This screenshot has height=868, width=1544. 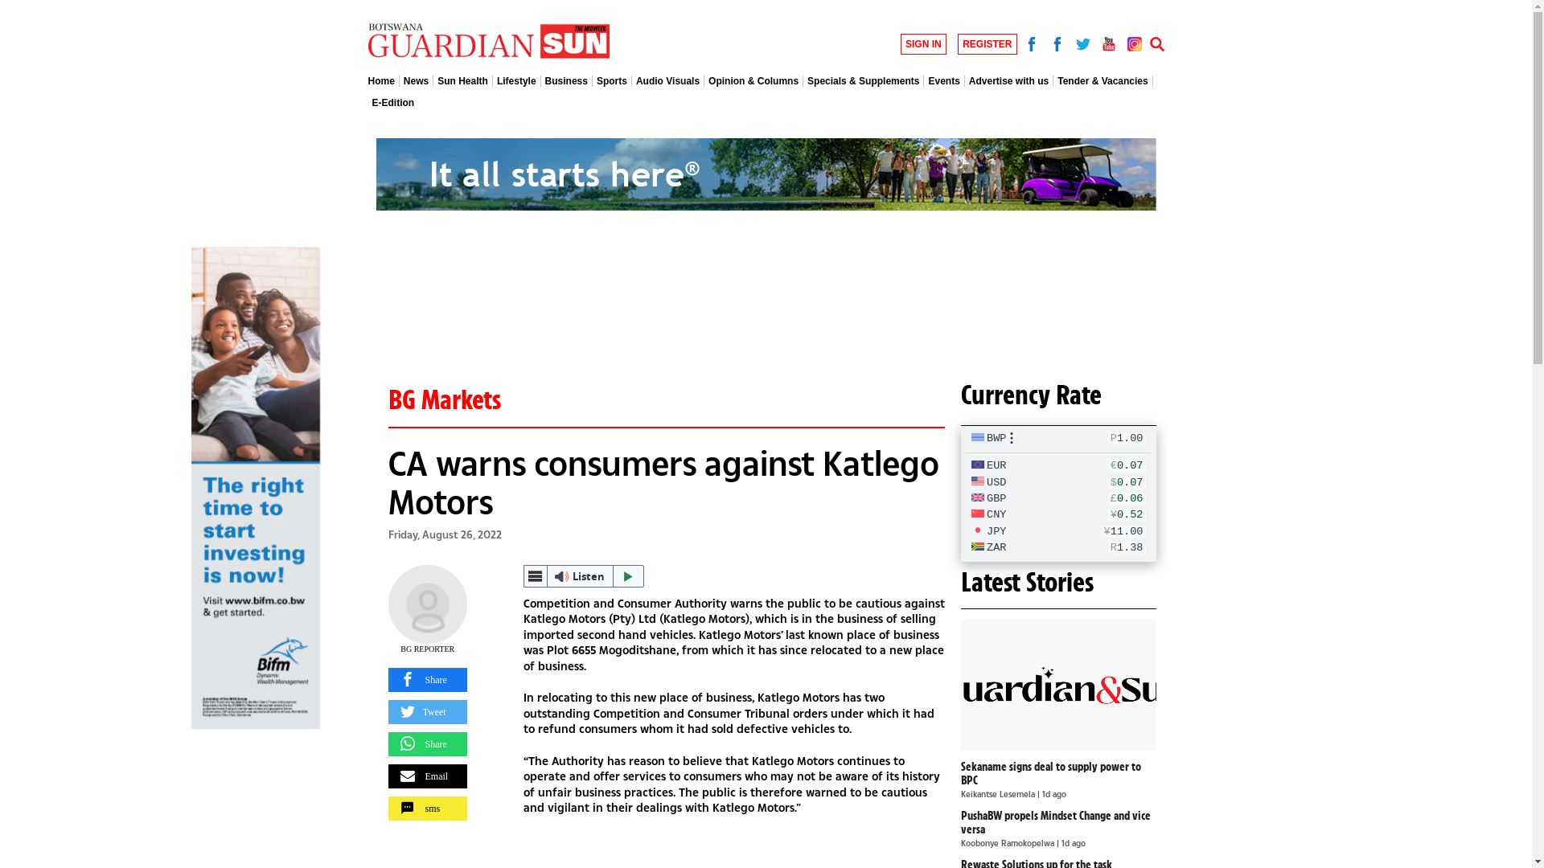 I want to click on Sekaname signs  deal to supply power to BPC, so click(x=1058, y=685).